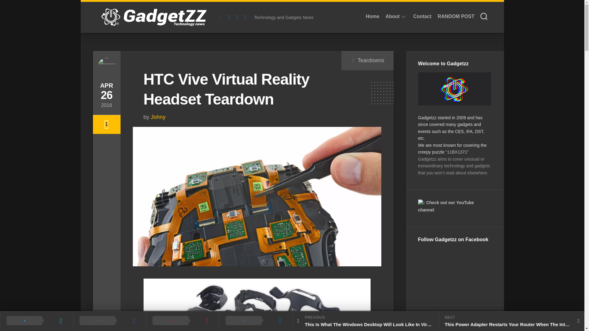 The height and width of the screenshot is (331, 589). Describe the element at coordinates (371, 60) in the screenshot. I see `Facebook` at that location.